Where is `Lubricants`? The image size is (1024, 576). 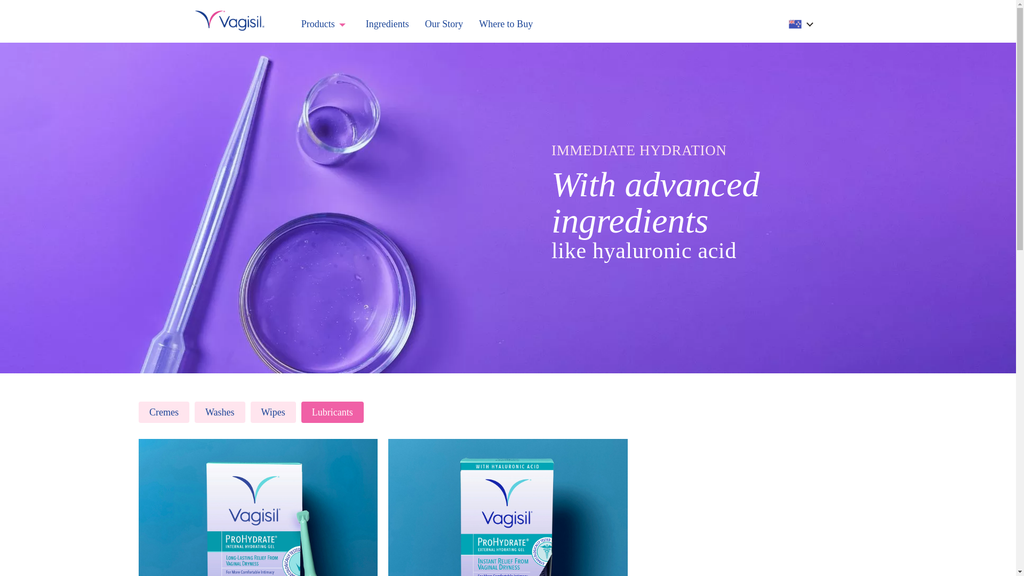 Lubricants is located at coordinates (332, 412).